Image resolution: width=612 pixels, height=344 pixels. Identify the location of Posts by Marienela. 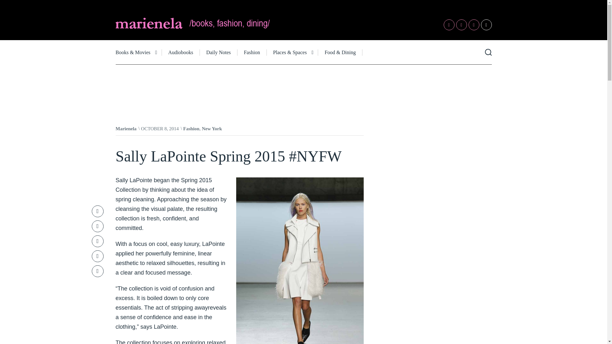
(126, 129).